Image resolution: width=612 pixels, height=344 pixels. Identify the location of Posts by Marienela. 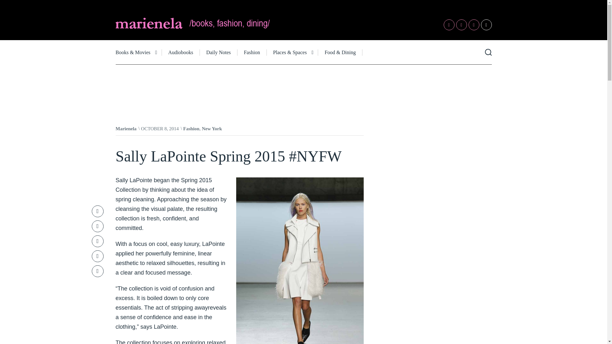
(126, 129).